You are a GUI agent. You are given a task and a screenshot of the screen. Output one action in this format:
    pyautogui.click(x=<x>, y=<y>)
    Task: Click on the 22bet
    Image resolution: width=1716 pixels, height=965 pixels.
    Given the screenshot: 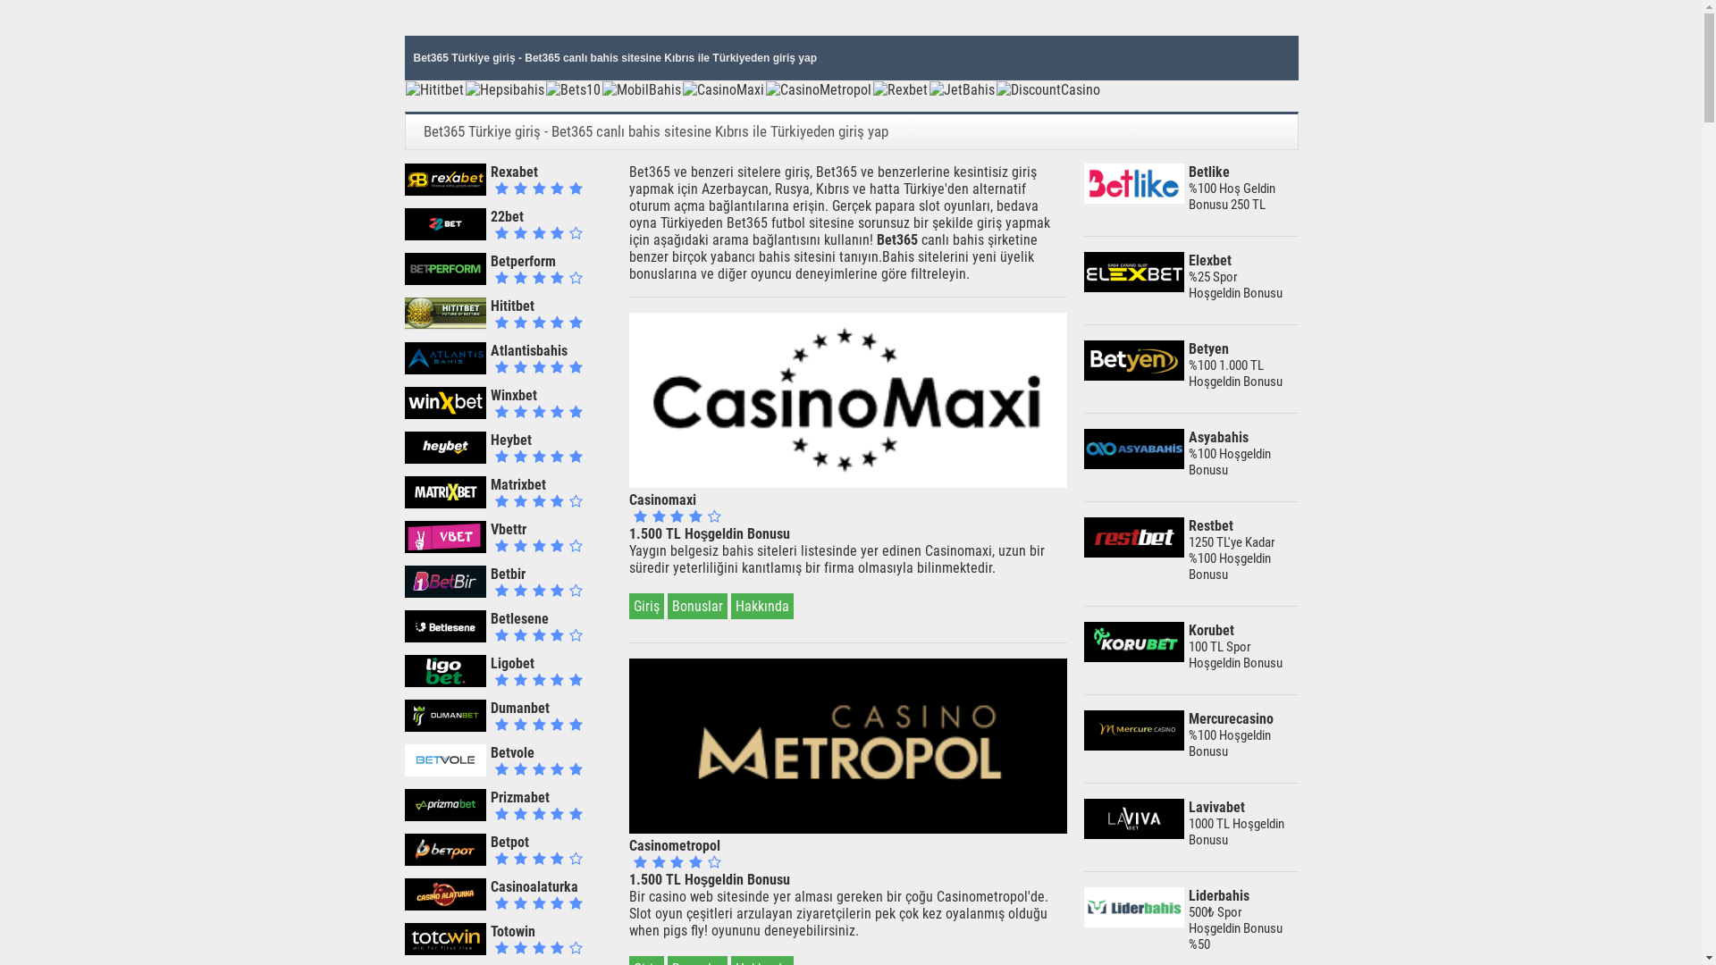 What is the action you would take?
    pyautogui.click(x=508, y=216)
    